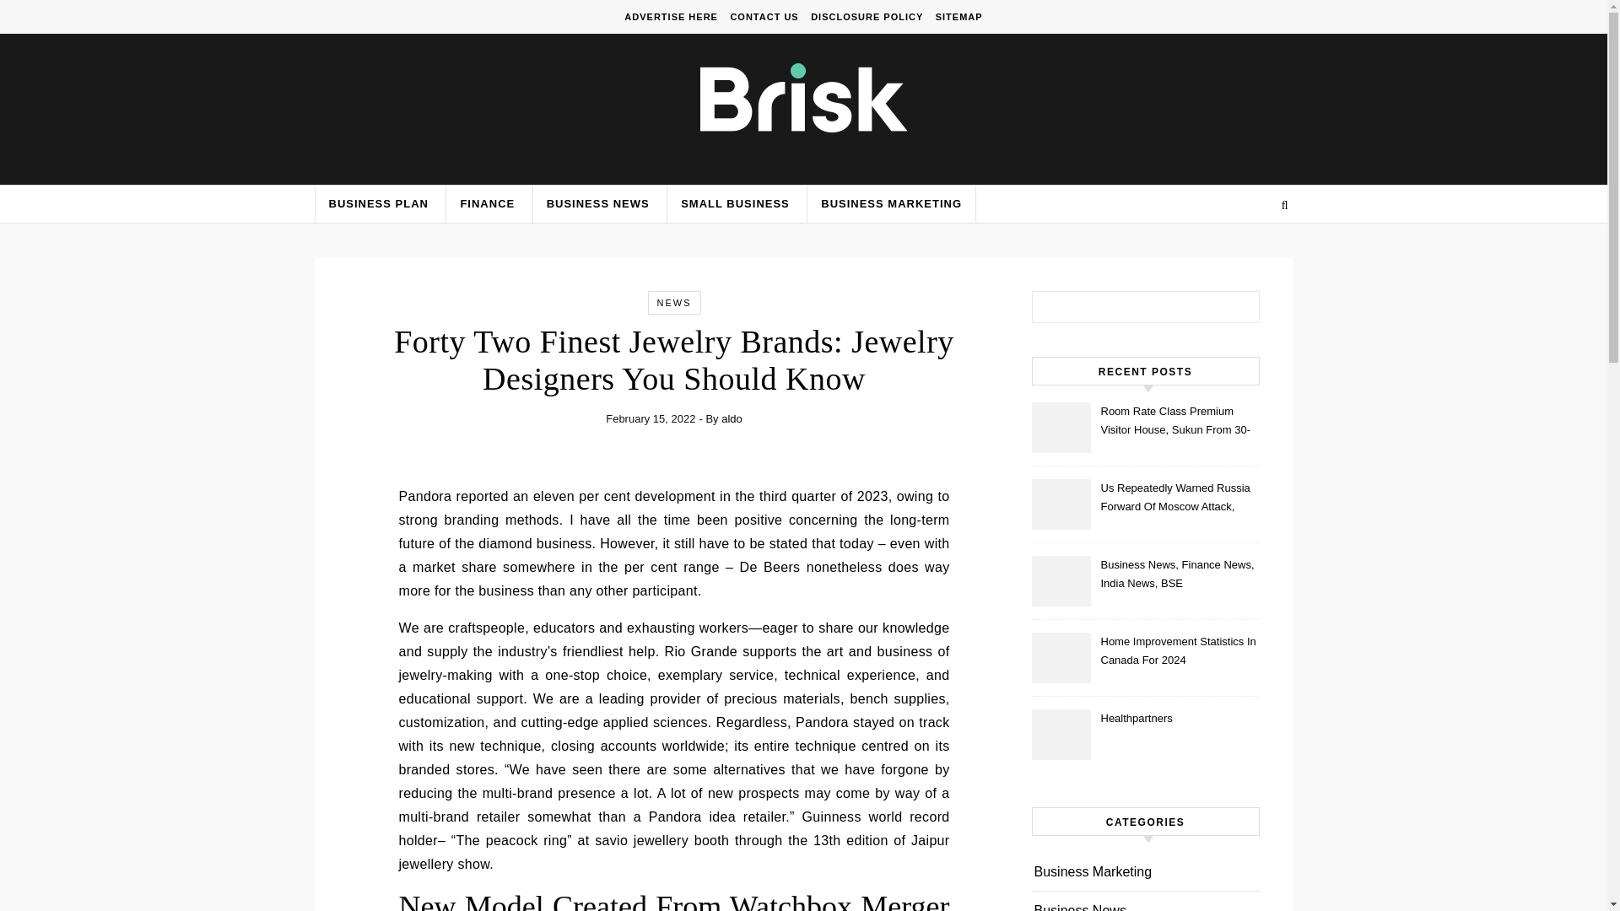 This screenshot has height=911, width=1620. I want to click on NEWS, so click(673, 303).